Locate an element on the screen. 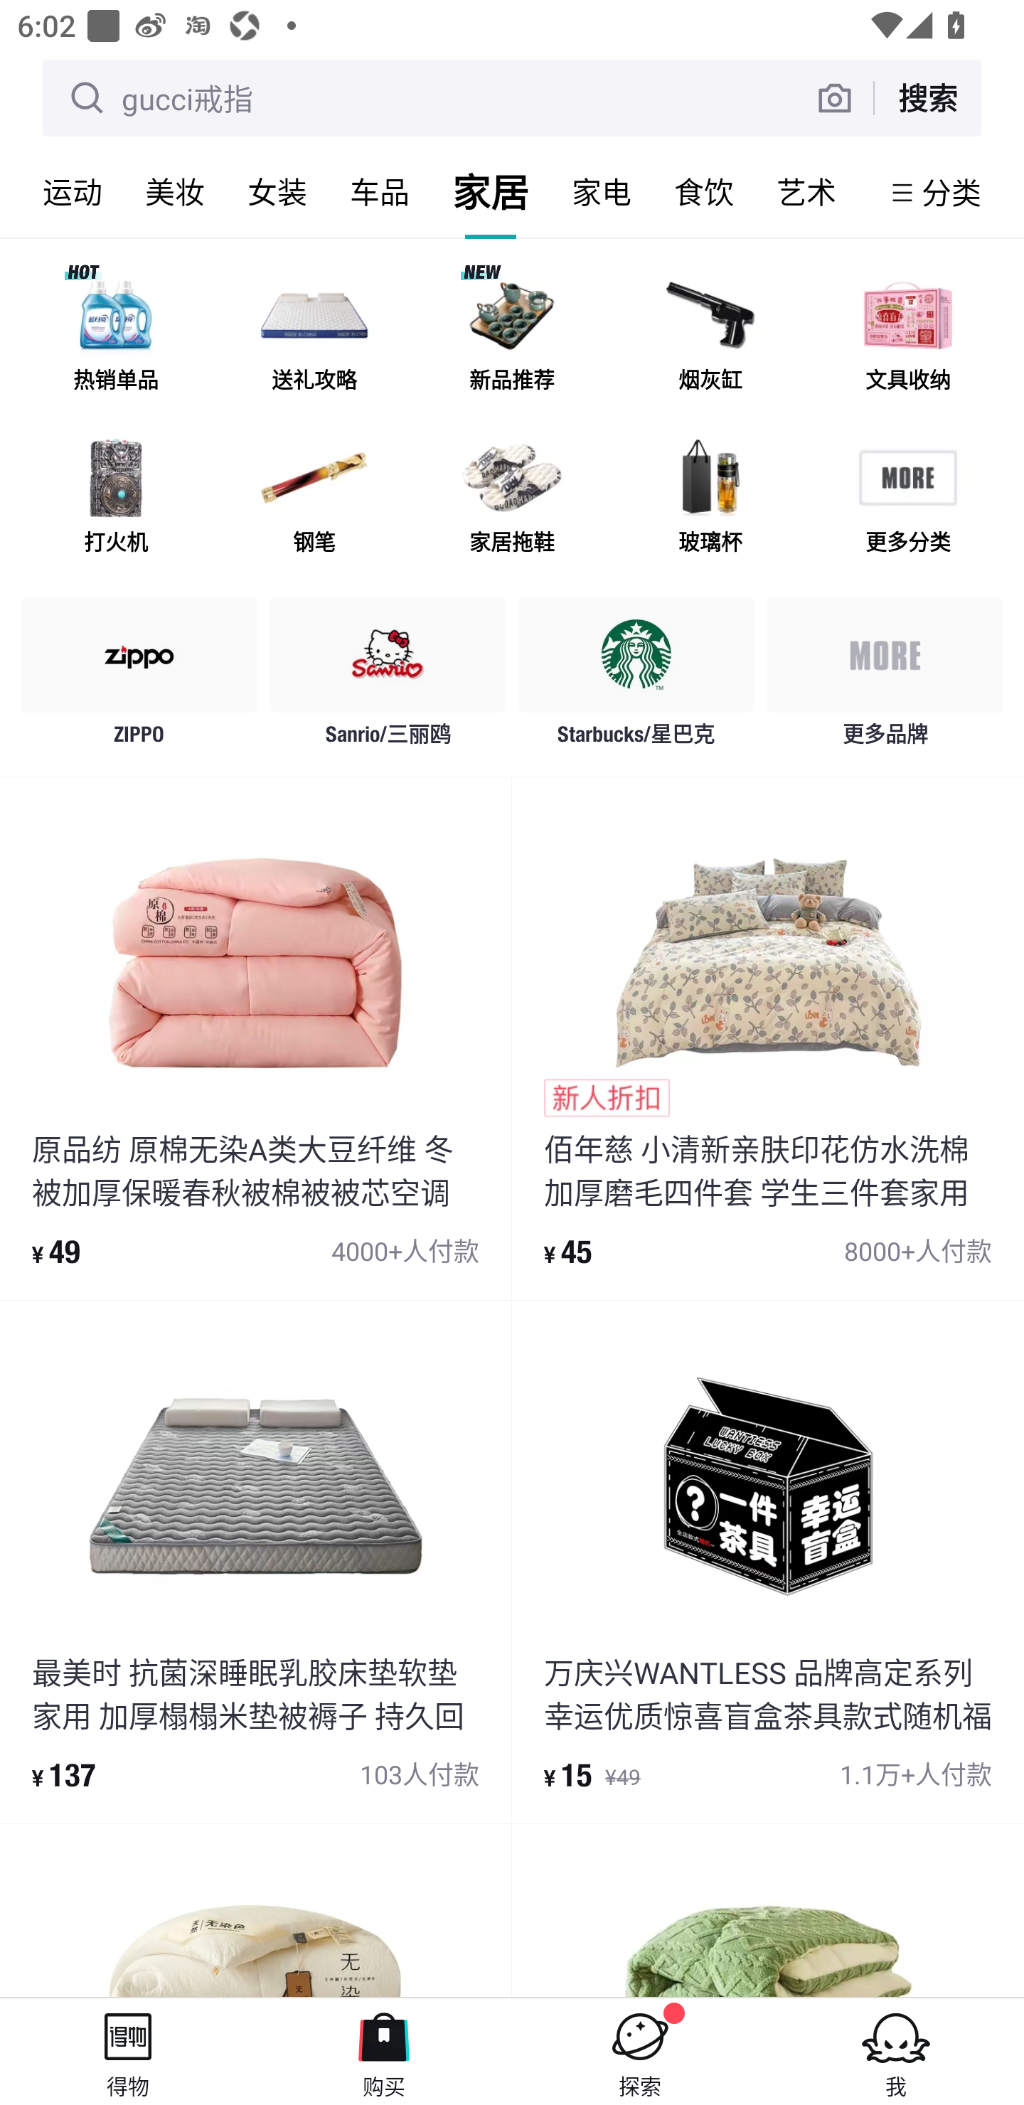 The height and width of the screenshot is (2105, 1024). 送礼攻略 is located at coordinates (314, 338).